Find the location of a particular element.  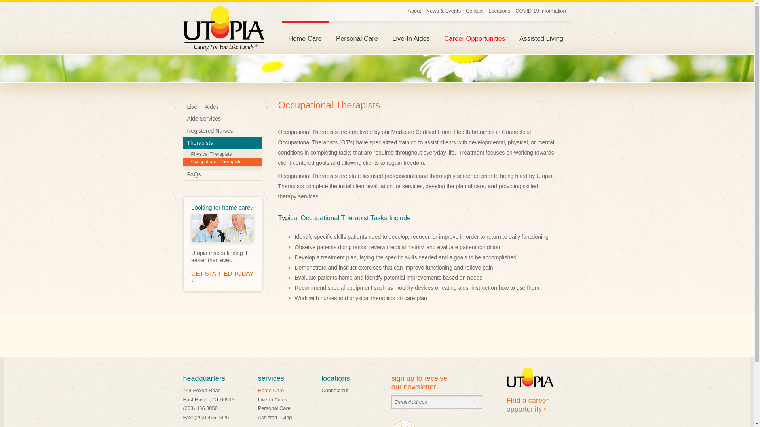

Career Opportunities is located at coordinates (474, 38).